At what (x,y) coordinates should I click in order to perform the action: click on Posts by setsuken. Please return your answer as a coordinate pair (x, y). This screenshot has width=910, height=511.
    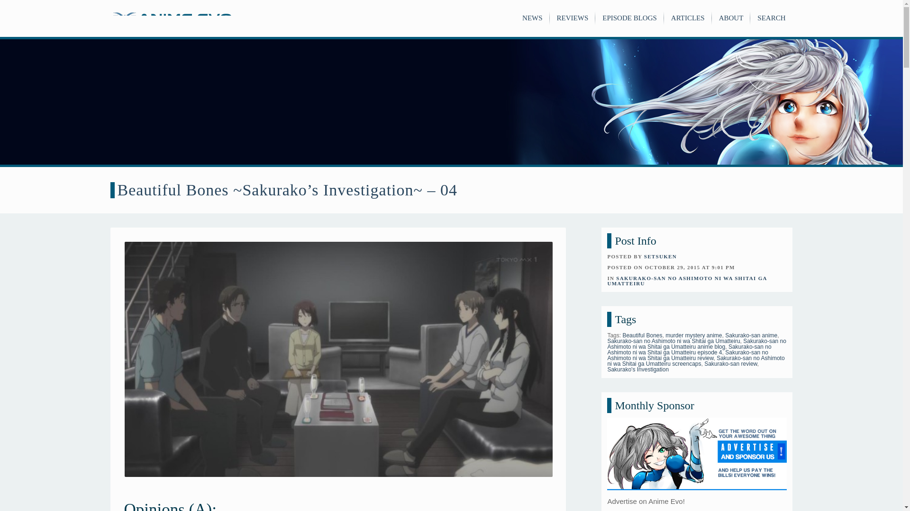
    Looking at the image, I should click on (661, 256).